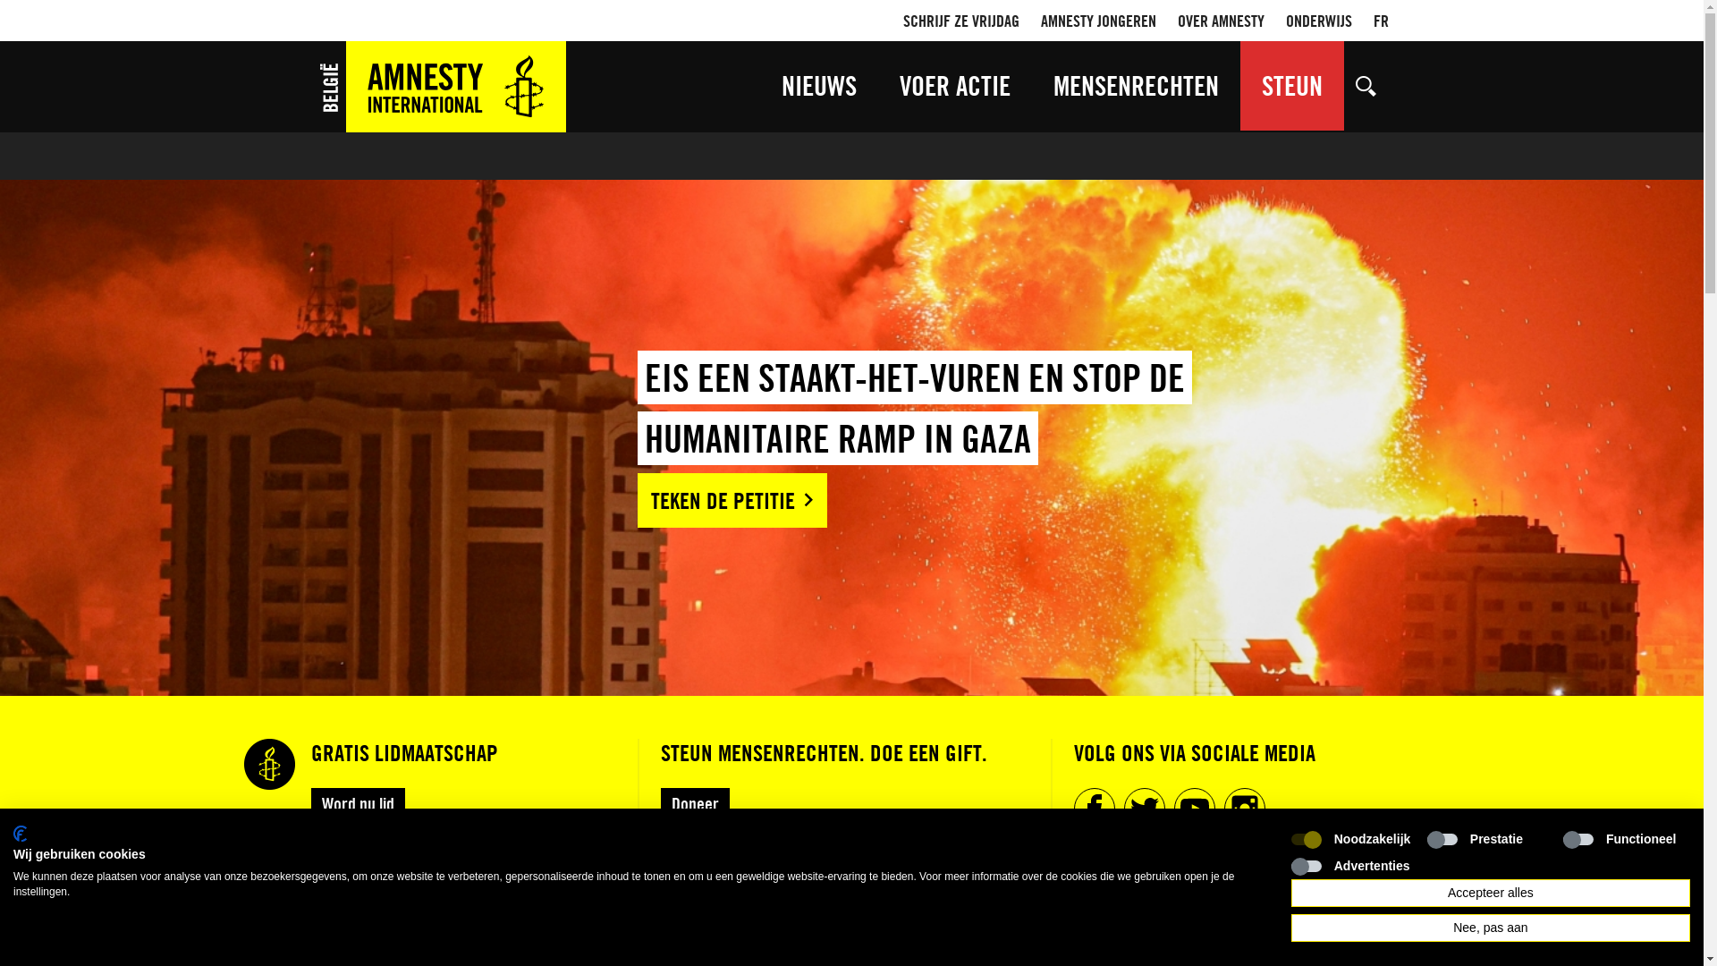 The image size is (1717, 966). I want to click on Accepteer alles, so click(1491, 893).